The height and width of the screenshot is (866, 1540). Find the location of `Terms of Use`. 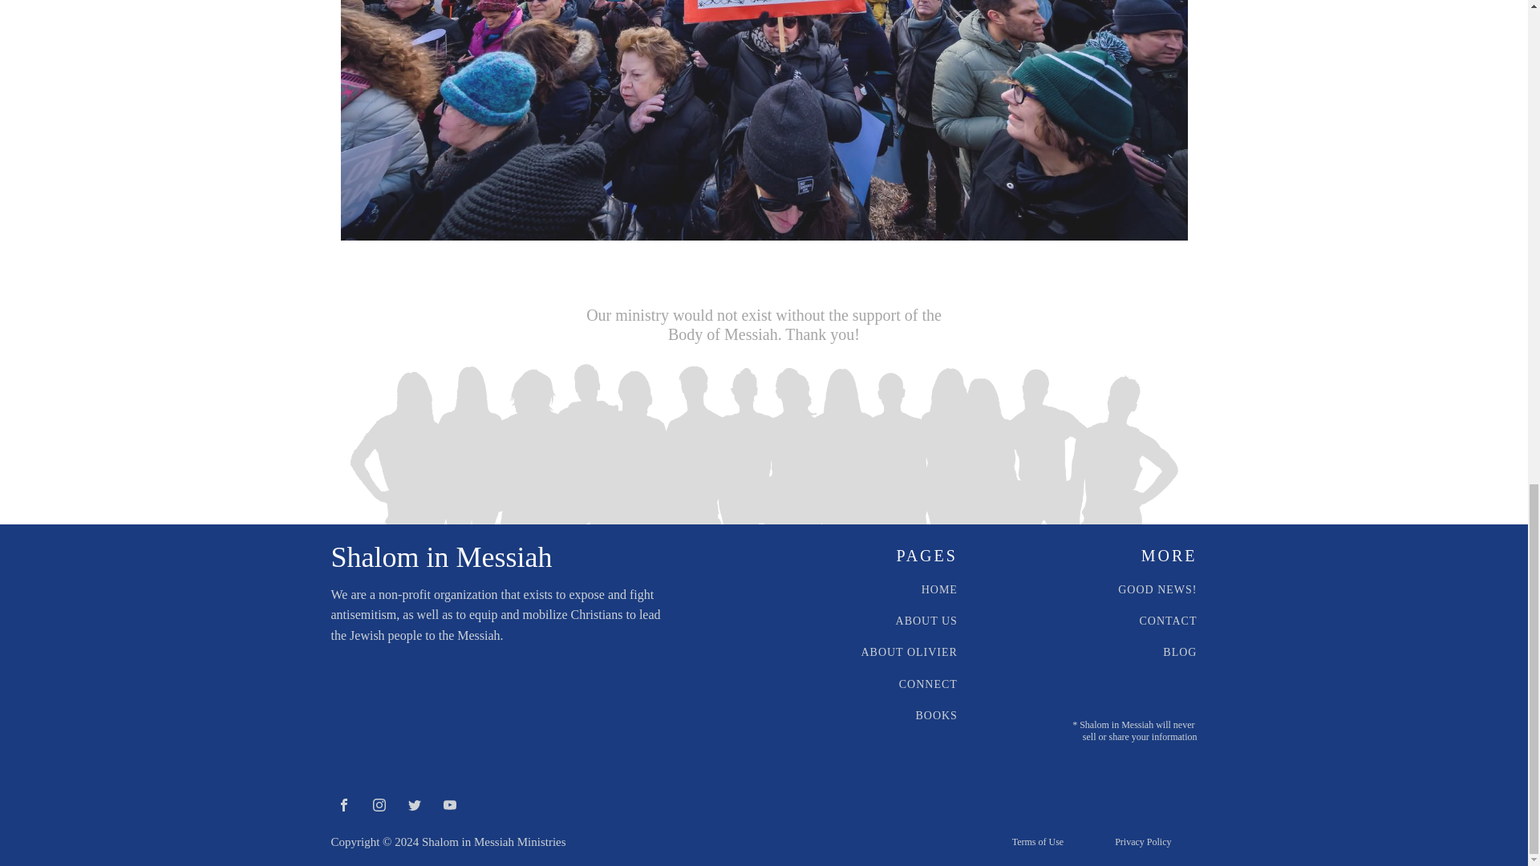

Terms of Use is located at coordinates (1038, 842).